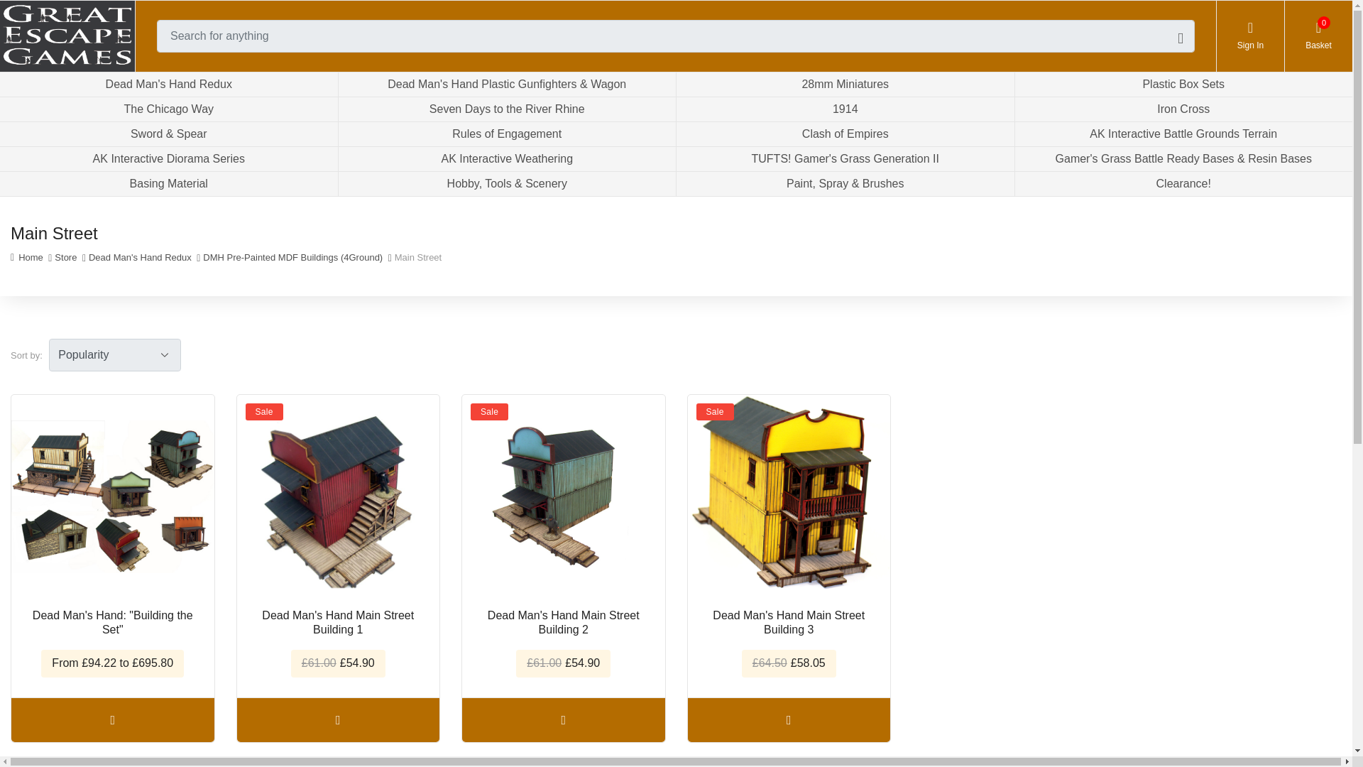  I want to click on Sign In, so click(1318, 36).